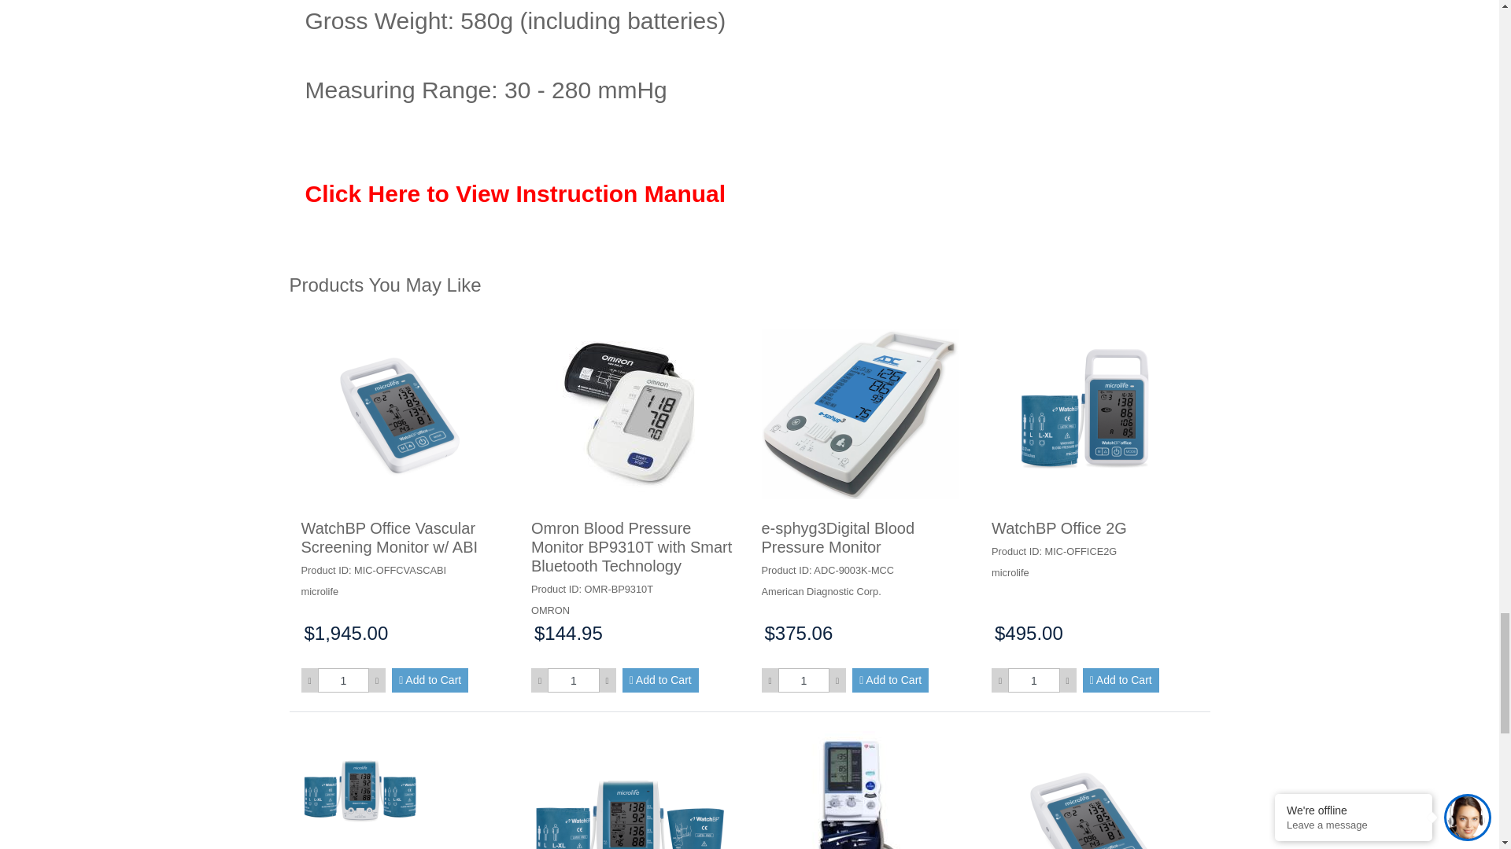 This screenshot has height=849, width=1511. What do you see at coordinates (859, 789) in the screenshot?
I see `Wall Mount Kit for HEM-907XL` at bounding box center [859, 789].